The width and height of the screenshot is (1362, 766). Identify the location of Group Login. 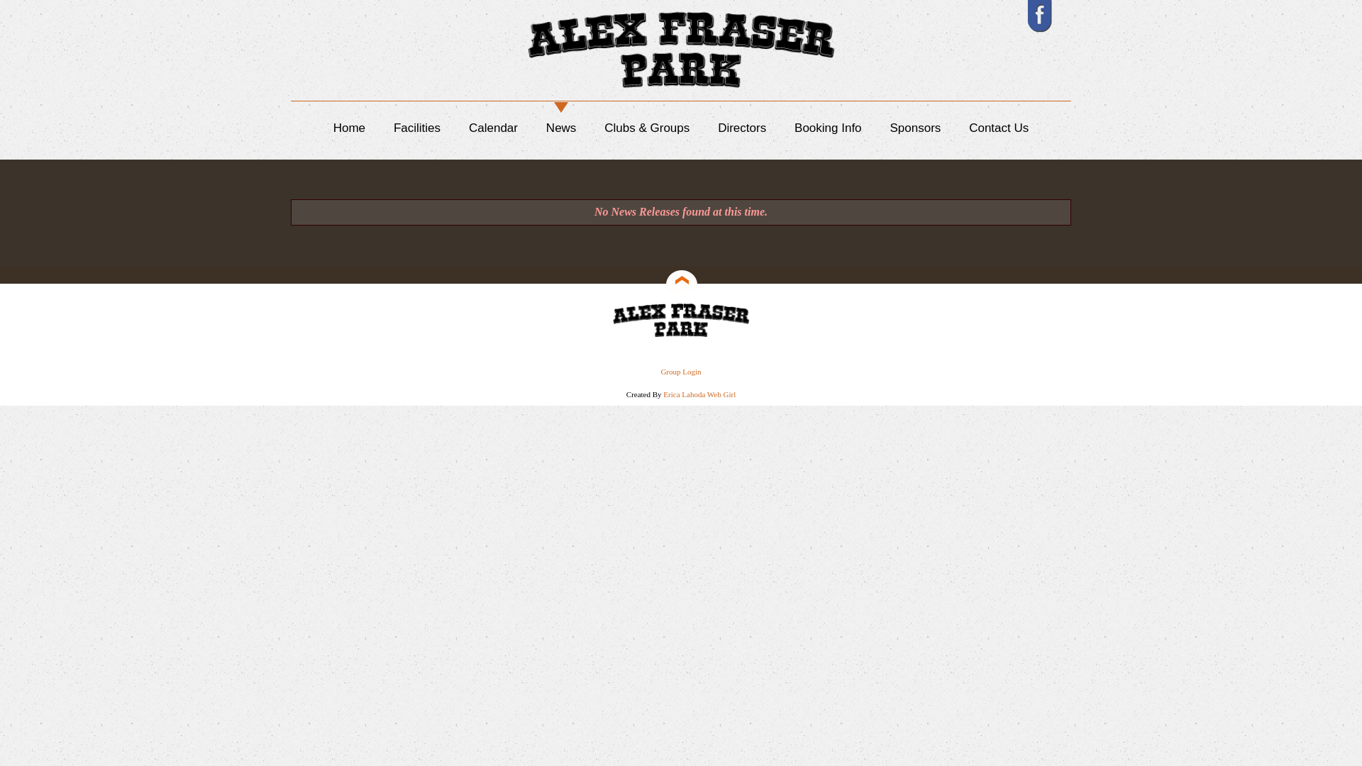
(680, 372).